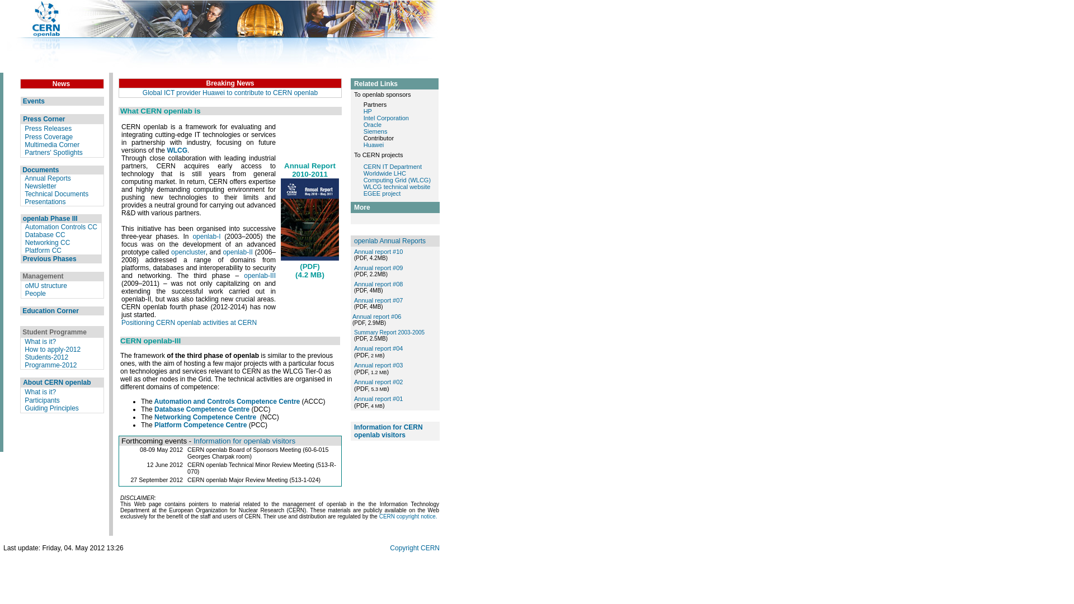  What do you see at coordinates (188, 252) in the screenshot?
I see `opencluster` at bounding box center [188, 252].